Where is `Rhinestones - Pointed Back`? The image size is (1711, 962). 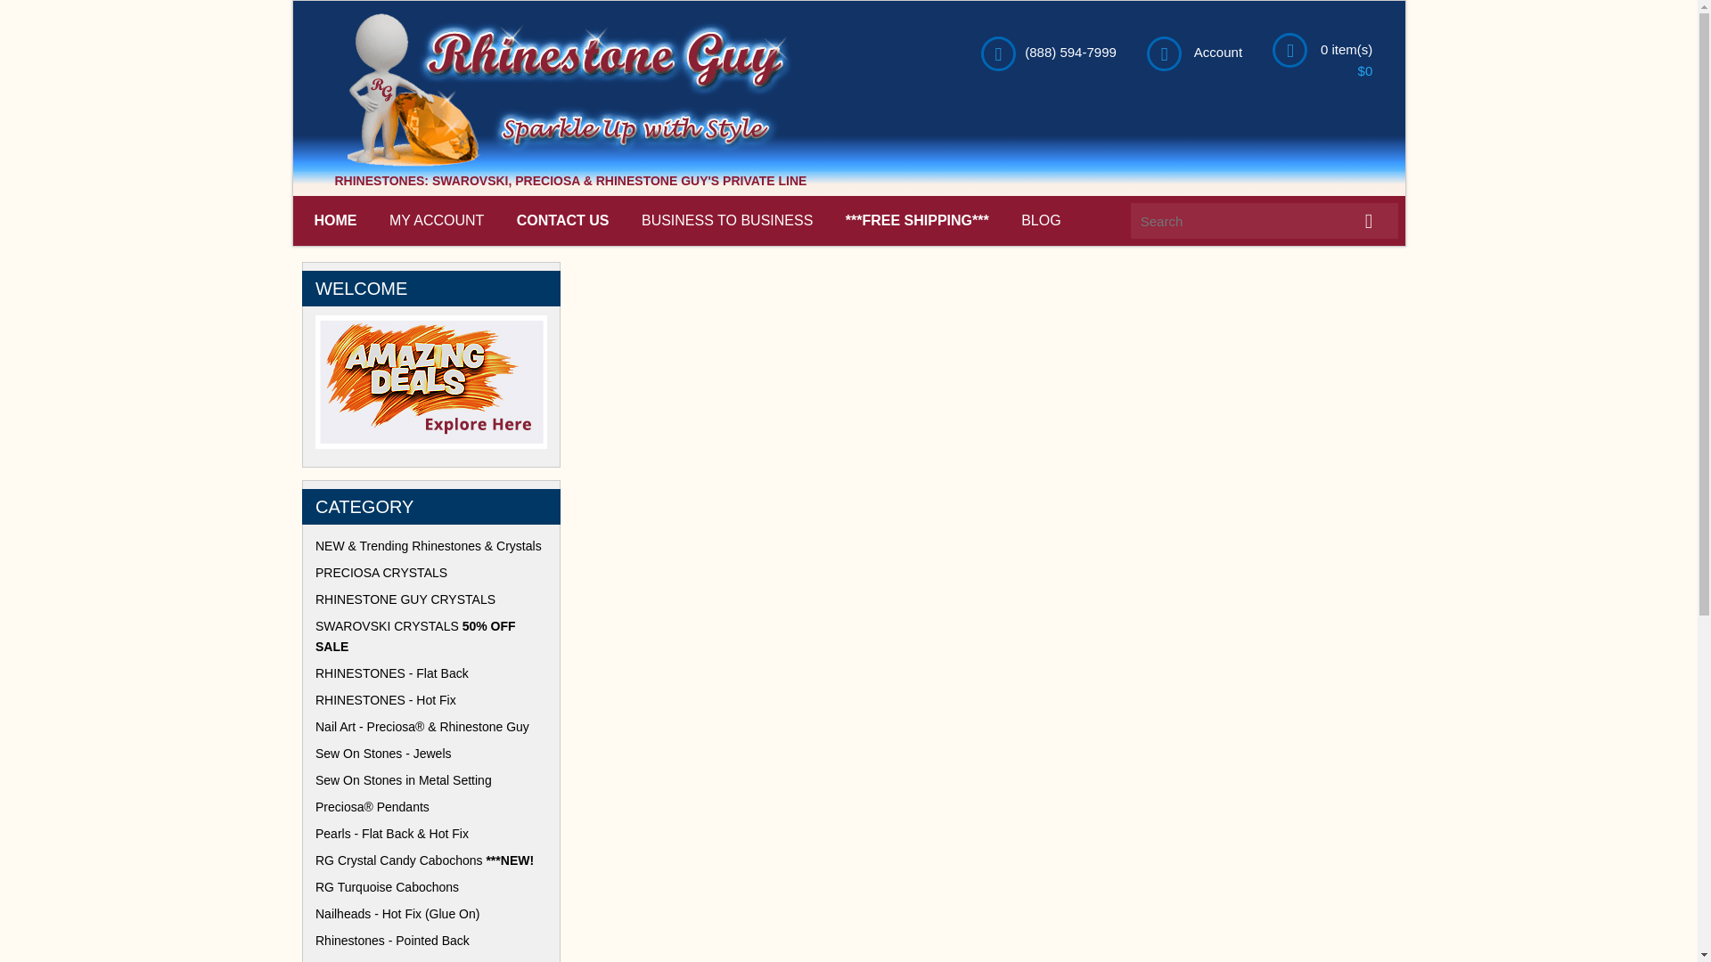 Rhinestones - Pointed Back is located at coordinates (431, 941).